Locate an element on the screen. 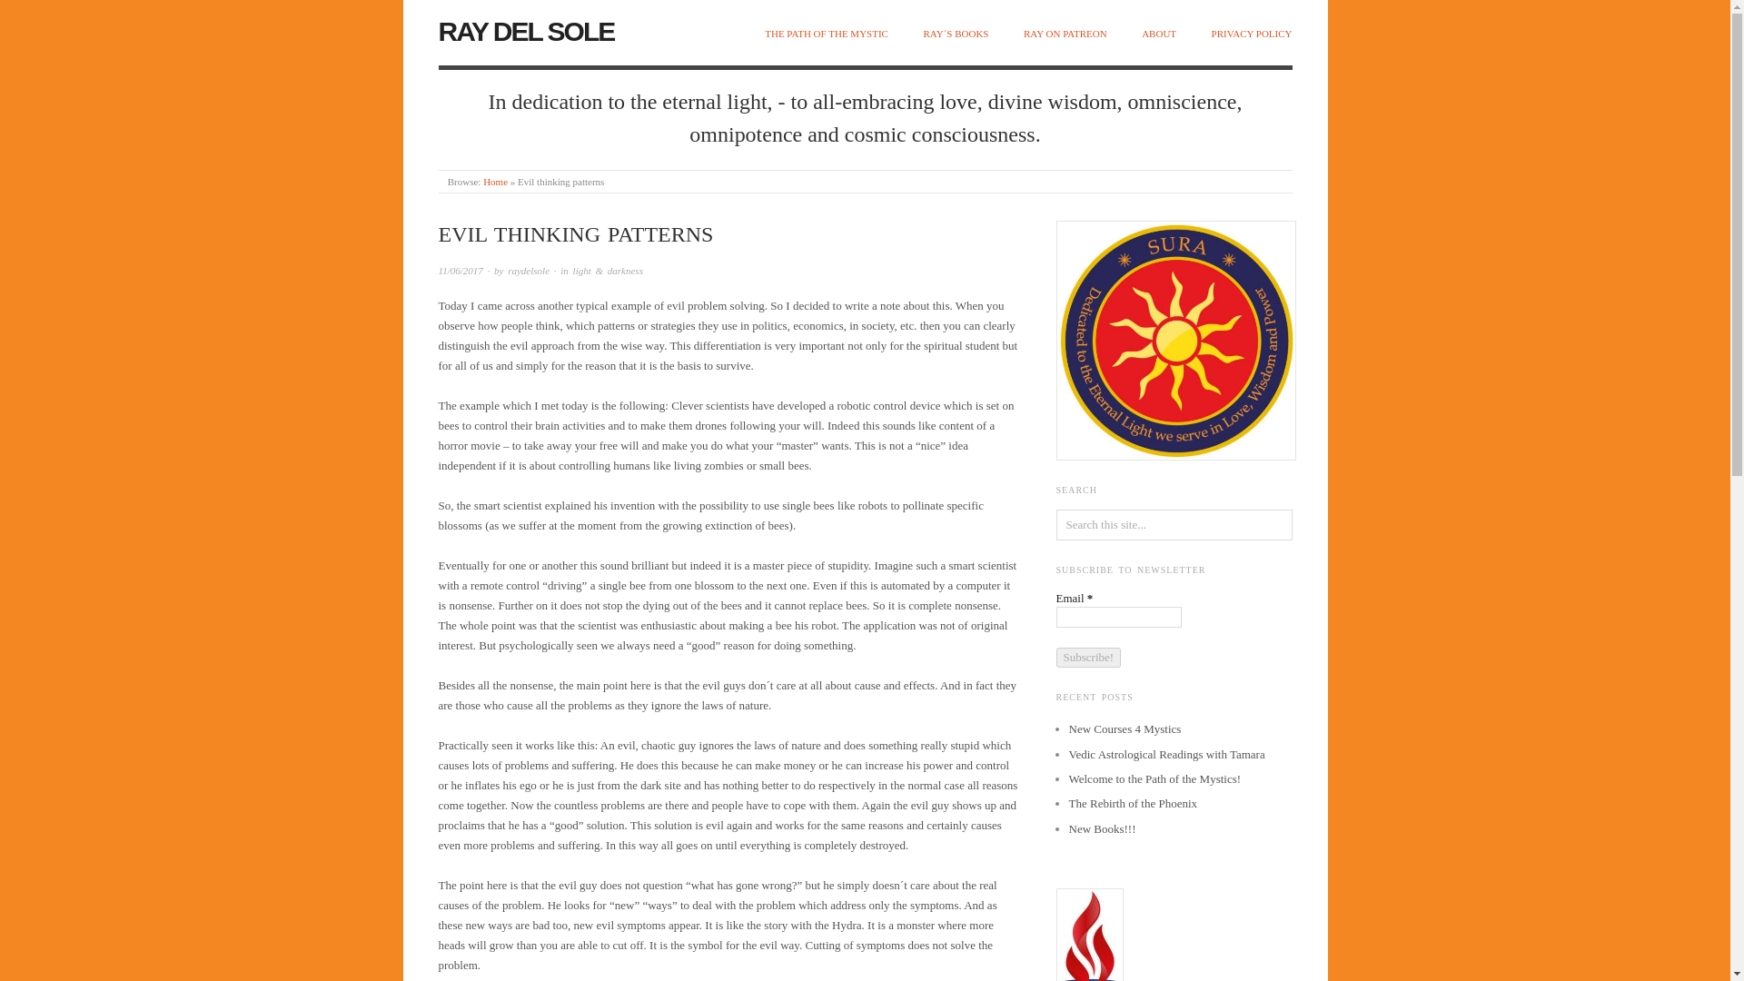 This screenshot has width=1744, height=981. Email is located at coordinates (1117, 618).